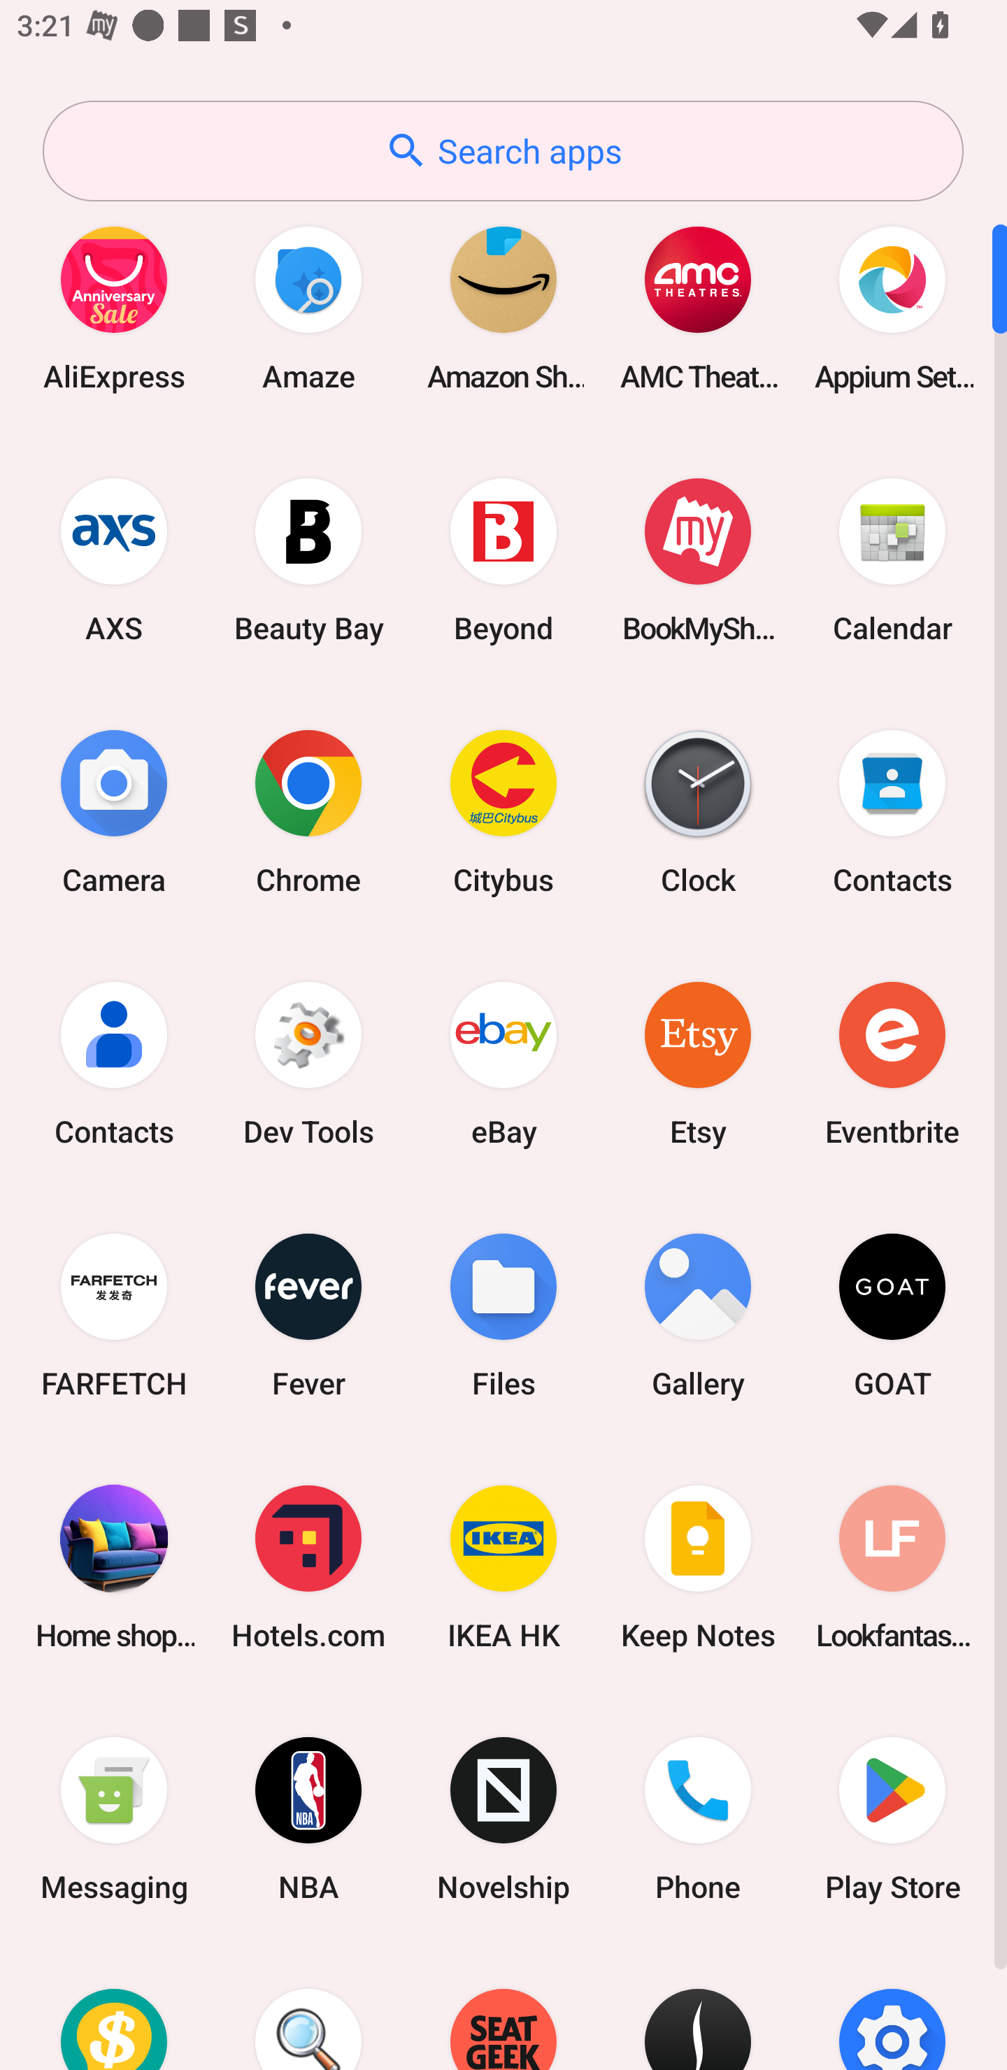 The image size is (1007, 2070). I want to click on Gallery, so click(698, 1315).